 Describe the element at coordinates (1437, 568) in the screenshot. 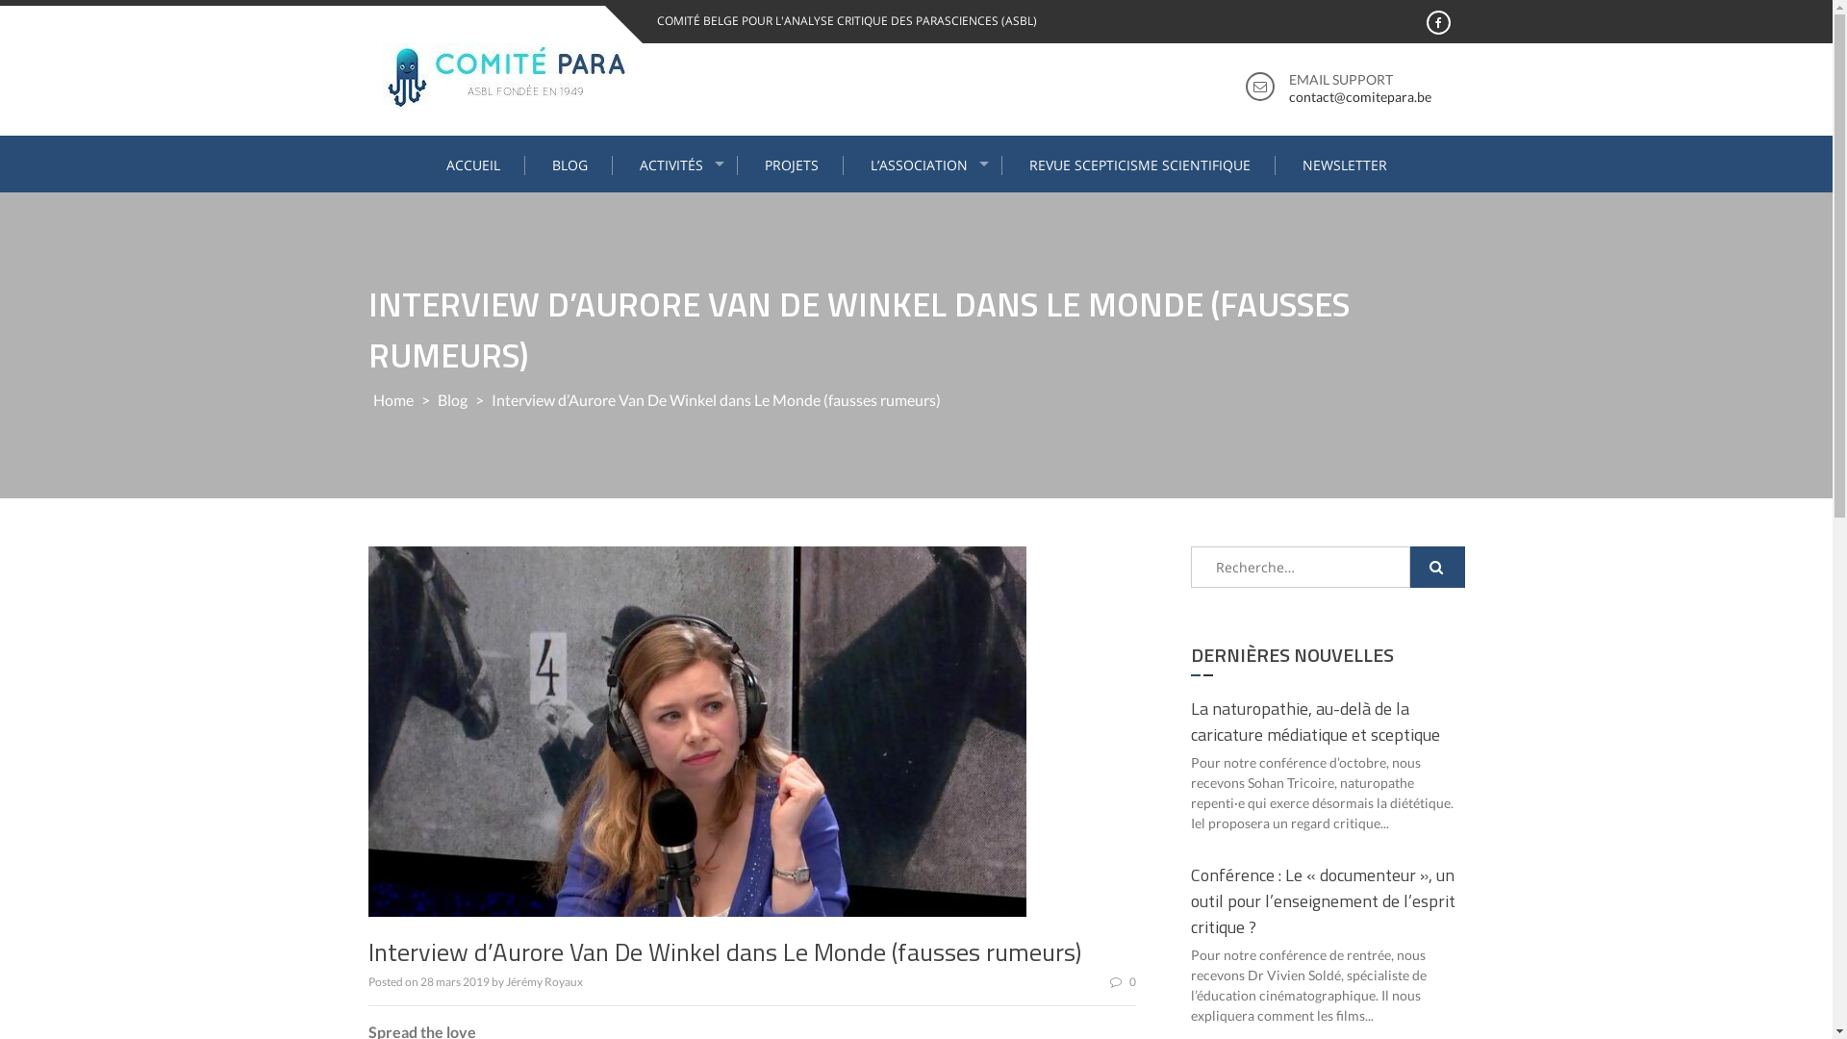

I see `Rechercher` at that location.